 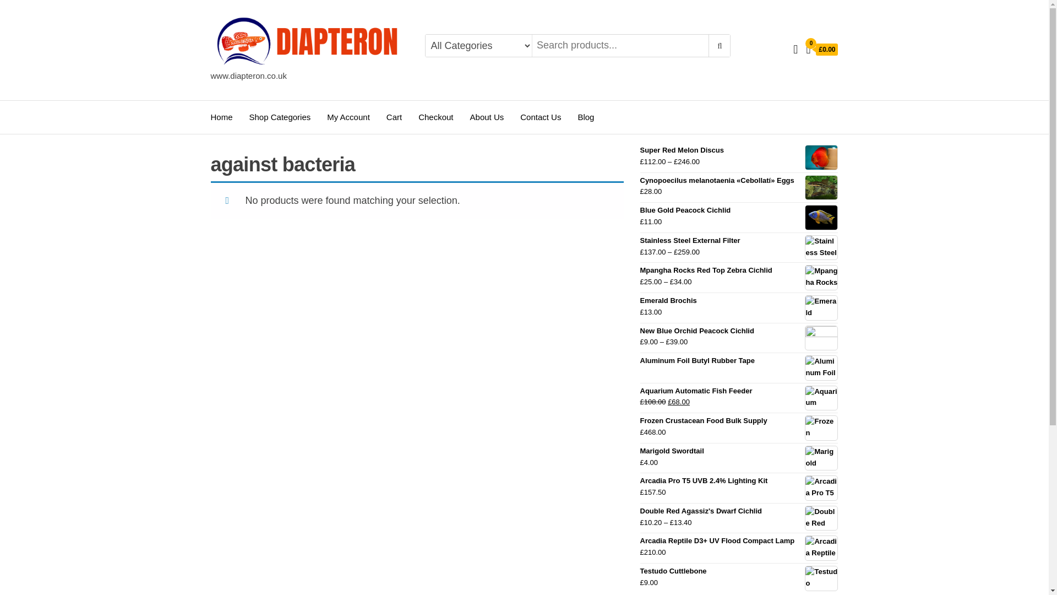 I want to click on Emerald Brochis, so click(x=739, y=301).